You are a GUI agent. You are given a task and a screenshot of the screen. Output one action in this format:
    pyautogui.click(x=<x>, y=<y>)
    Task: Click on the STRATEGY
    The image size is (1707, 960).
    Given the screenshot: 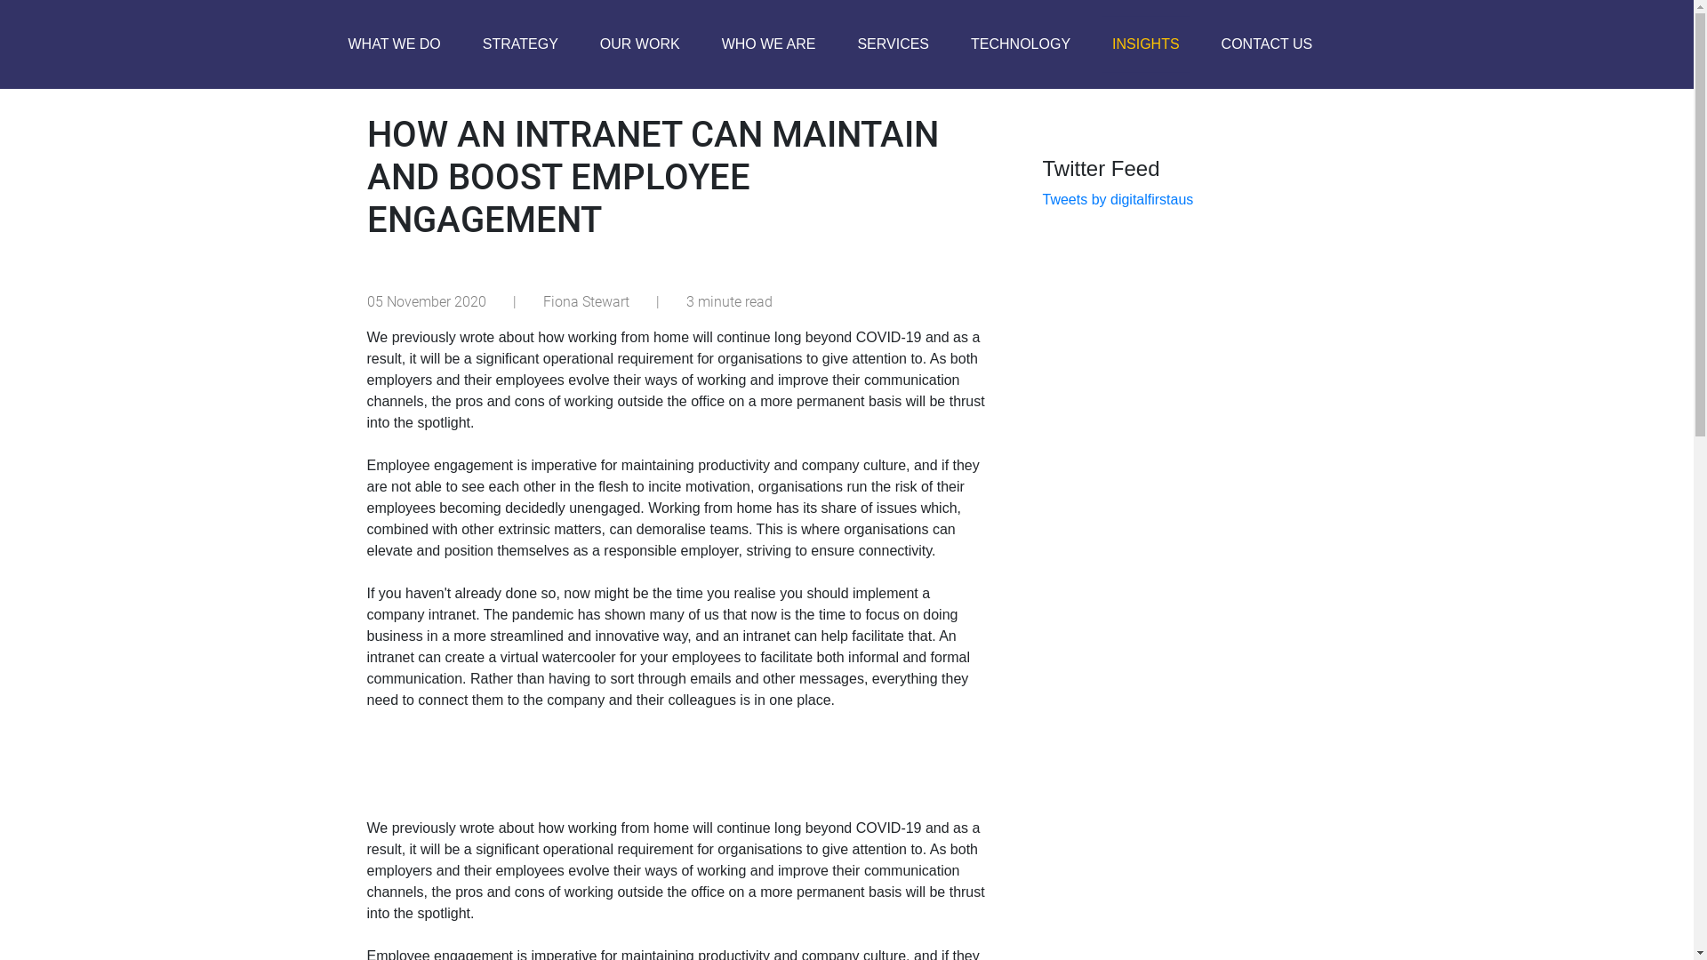 What is the action you would take?
    pyautogui.click(x=521, y=44)
    